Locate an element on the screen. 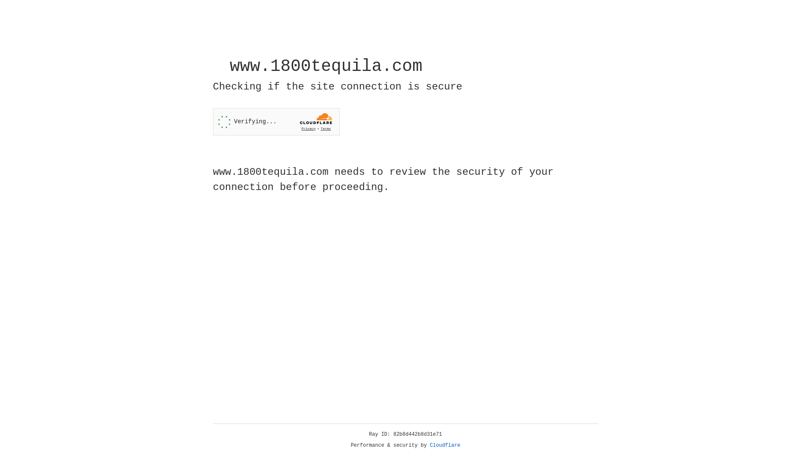  Widget containing a Cloudflare security challenge is located at coordinates (276, 122).